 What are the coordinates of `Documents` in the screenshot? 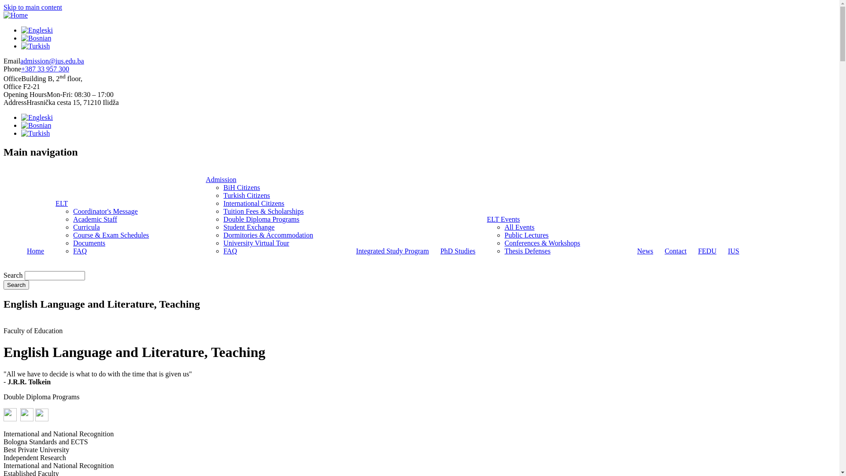 It's located at (89, 243).